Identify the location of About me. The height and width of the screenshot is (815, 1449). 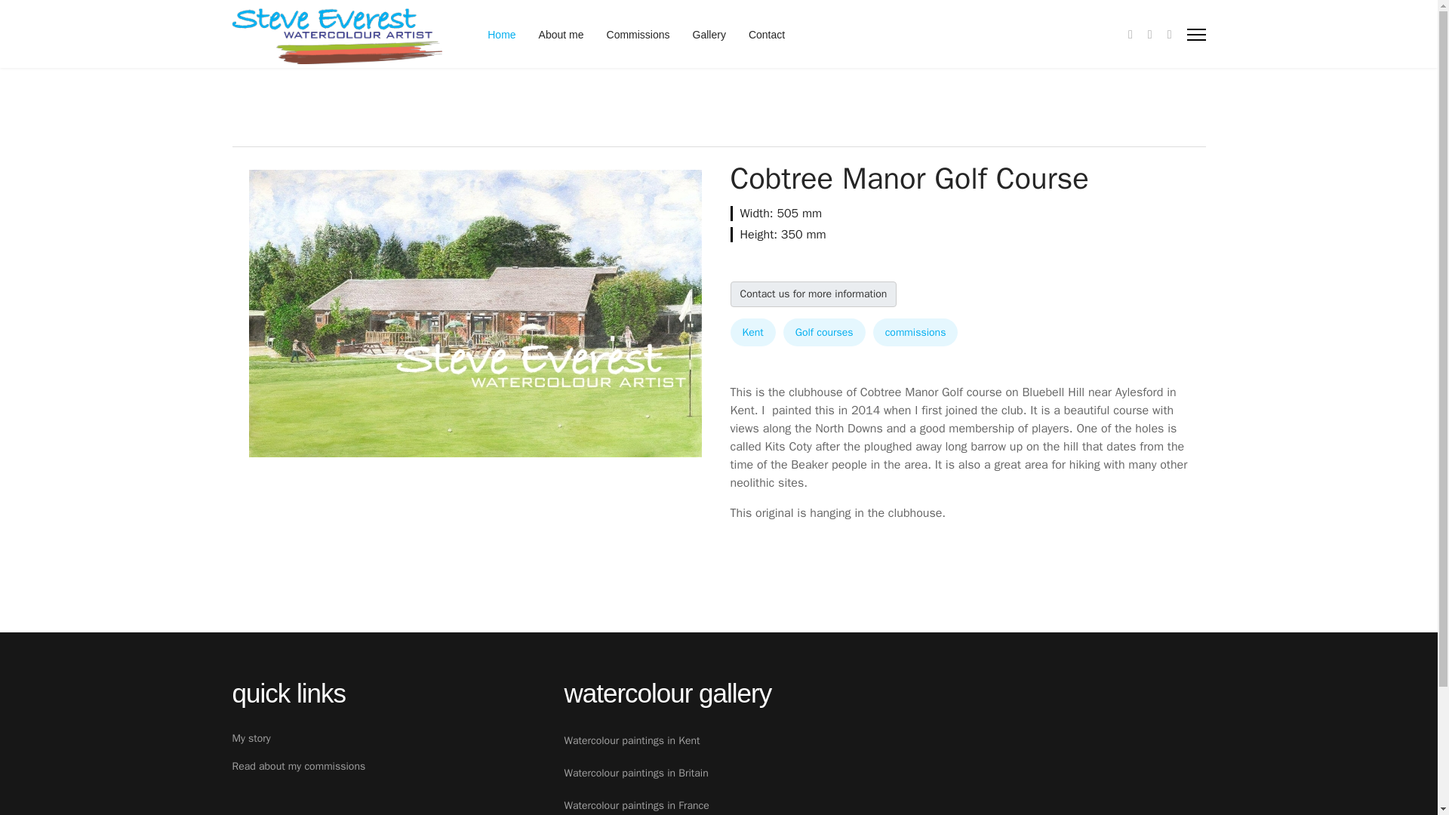
(561, 35).